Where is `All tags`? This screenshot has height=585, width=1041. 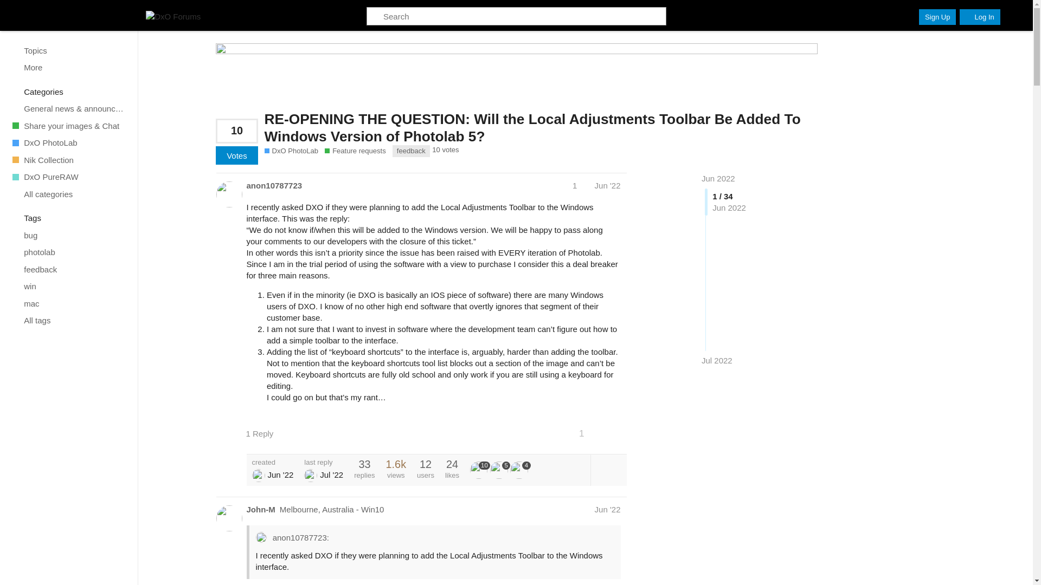
All tags is located at coordinates (68, 321).